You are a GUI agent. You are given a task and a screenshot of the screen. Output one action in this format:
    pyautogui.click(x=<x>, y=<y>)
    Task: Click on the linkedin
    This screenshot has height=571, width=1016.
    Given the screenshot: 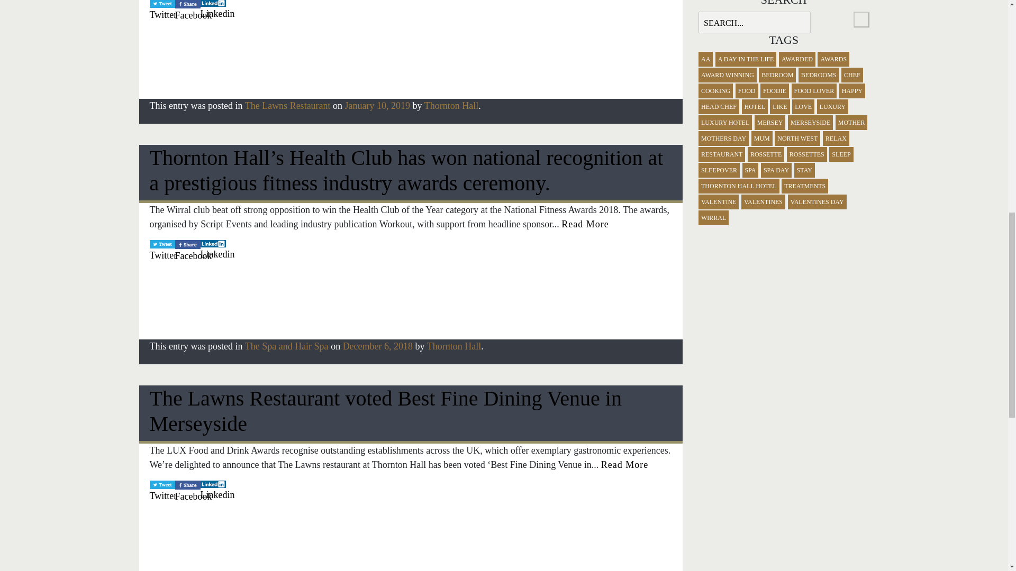 What is the action you would take?
    pyautogui.click(x=213, y=3)
    